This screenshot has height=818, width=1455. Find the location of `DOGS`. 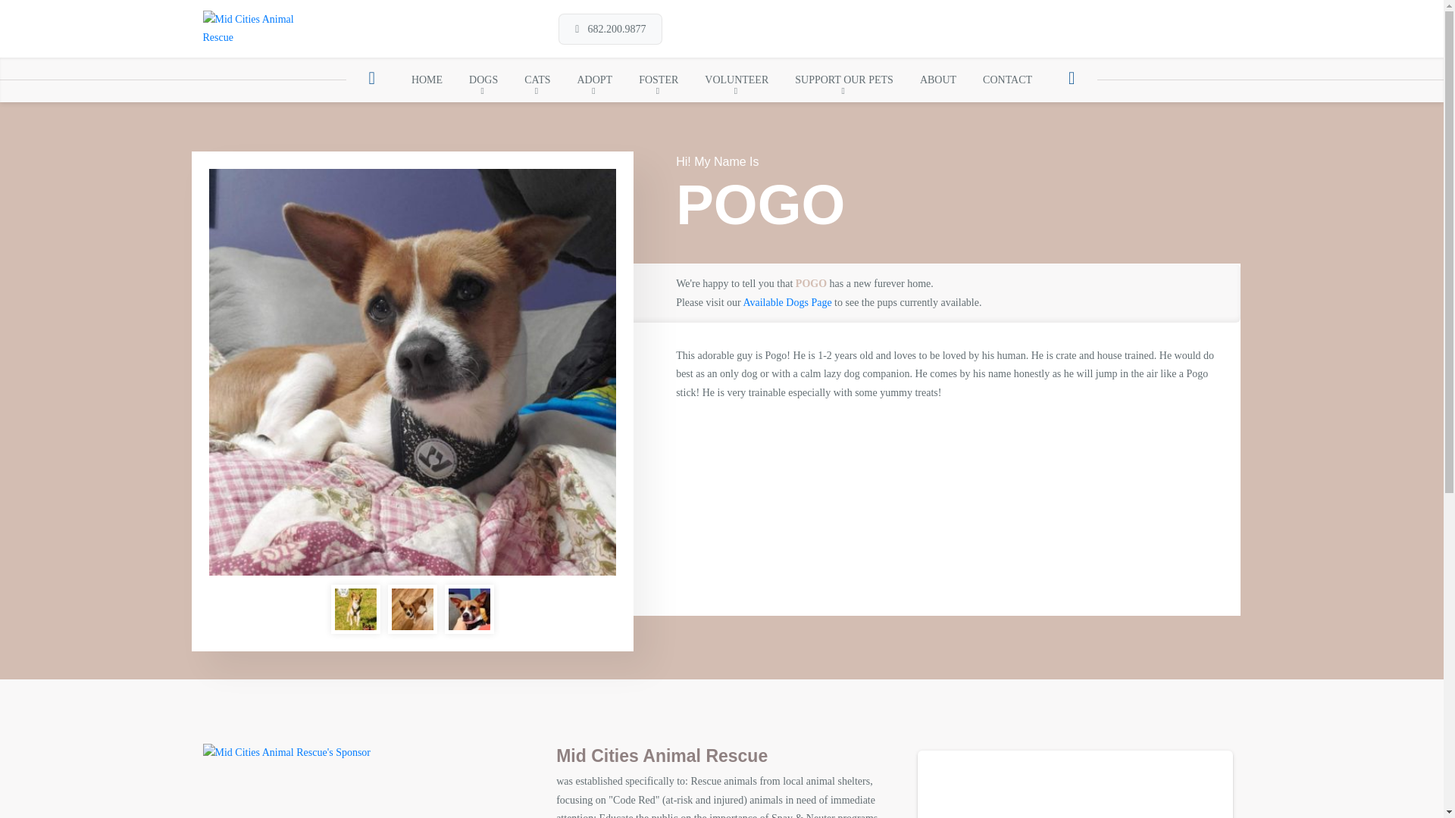

DOGS is located at coordinates (483, 79).